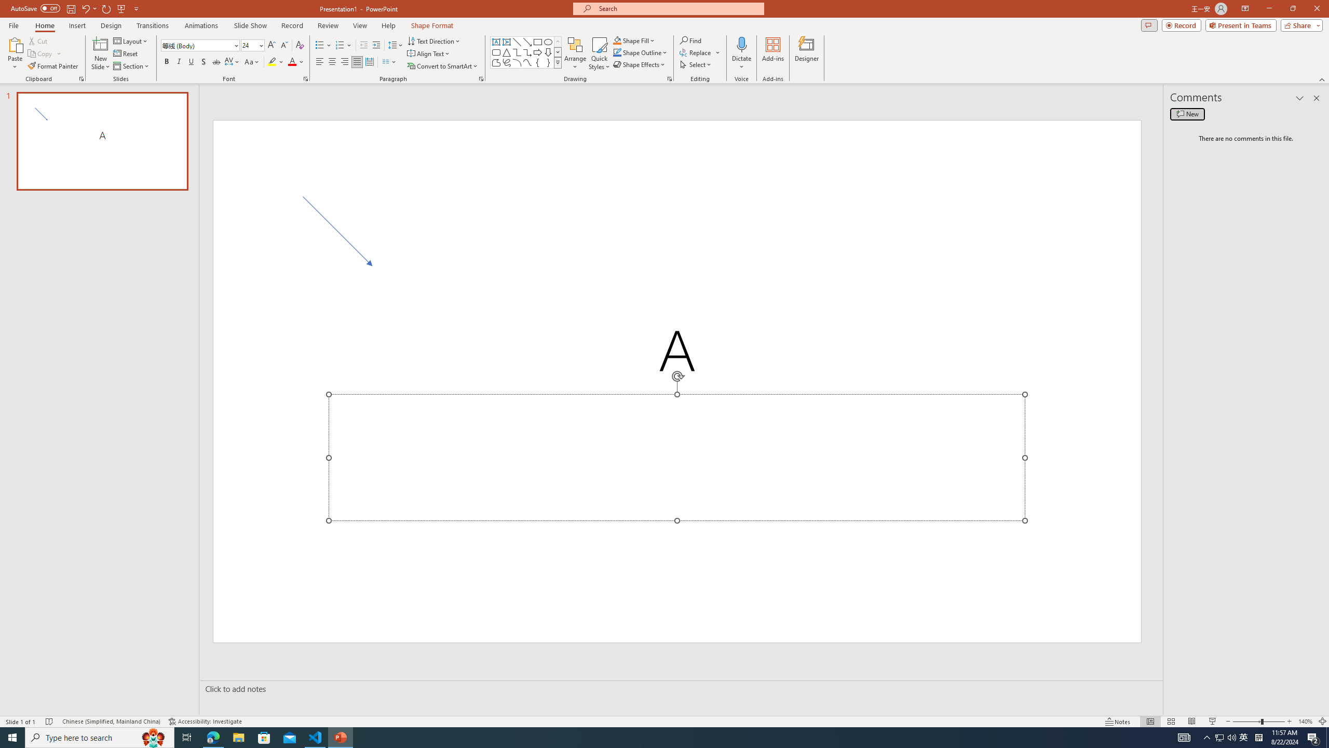 This screenshot has width=1329, height=748. I want to click on Zoom 140%, so click(1305, 722).